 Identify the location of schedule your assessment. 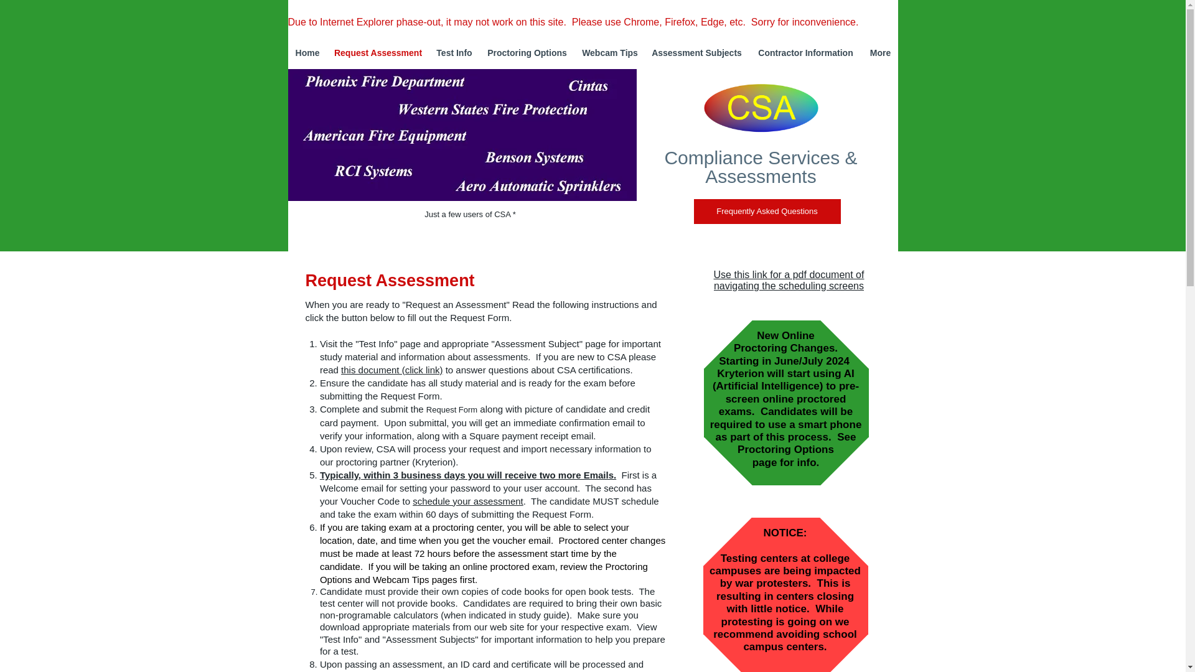
(467, 502).